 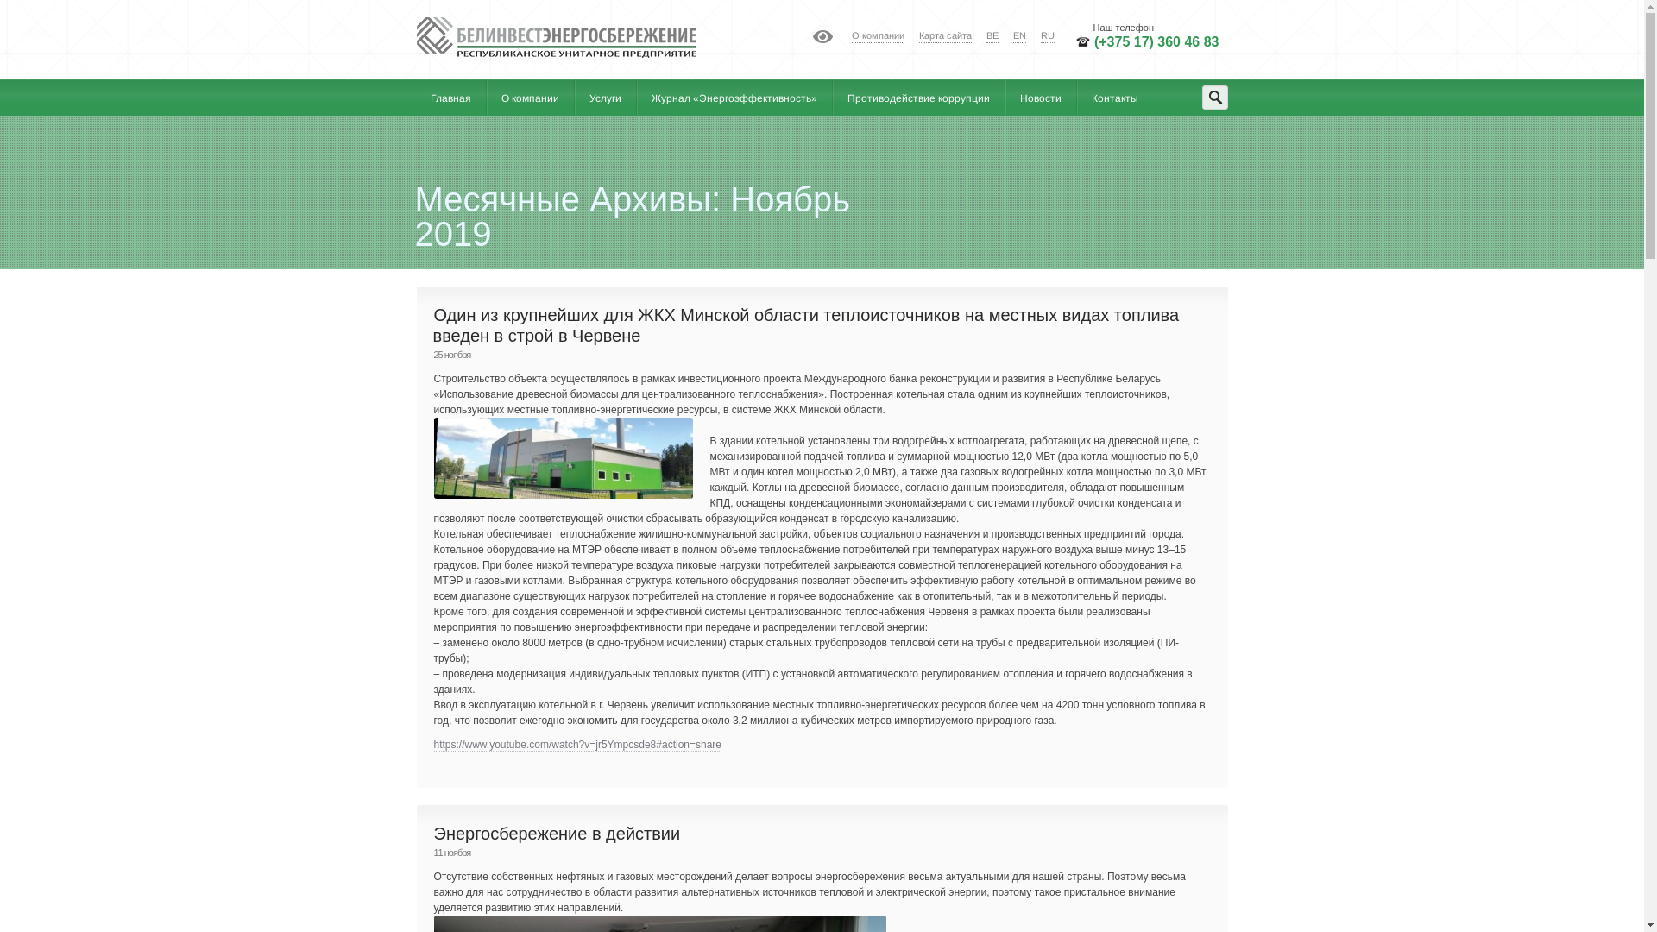 I want to click on RU, so click(x=1048, y=36).